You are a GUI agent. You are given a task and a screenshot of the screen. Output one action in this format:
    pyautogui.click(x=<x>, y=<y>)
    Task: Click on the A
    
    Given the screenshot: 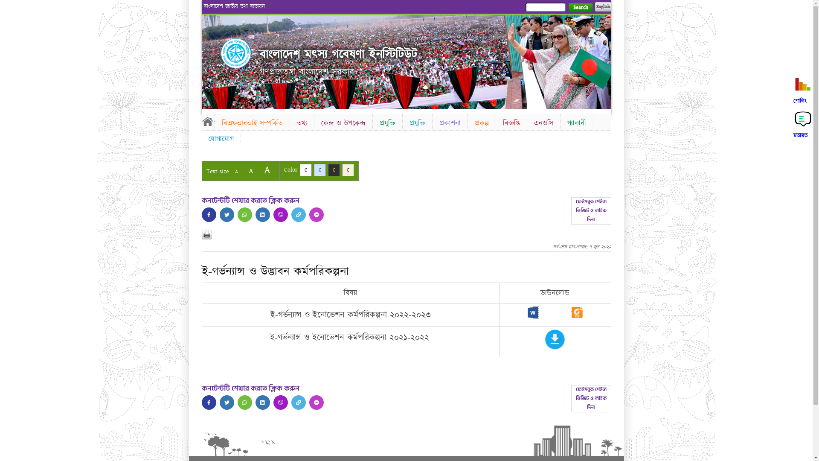 What is the action you would take?
    pyautogui.click(x=251, y=171)
    